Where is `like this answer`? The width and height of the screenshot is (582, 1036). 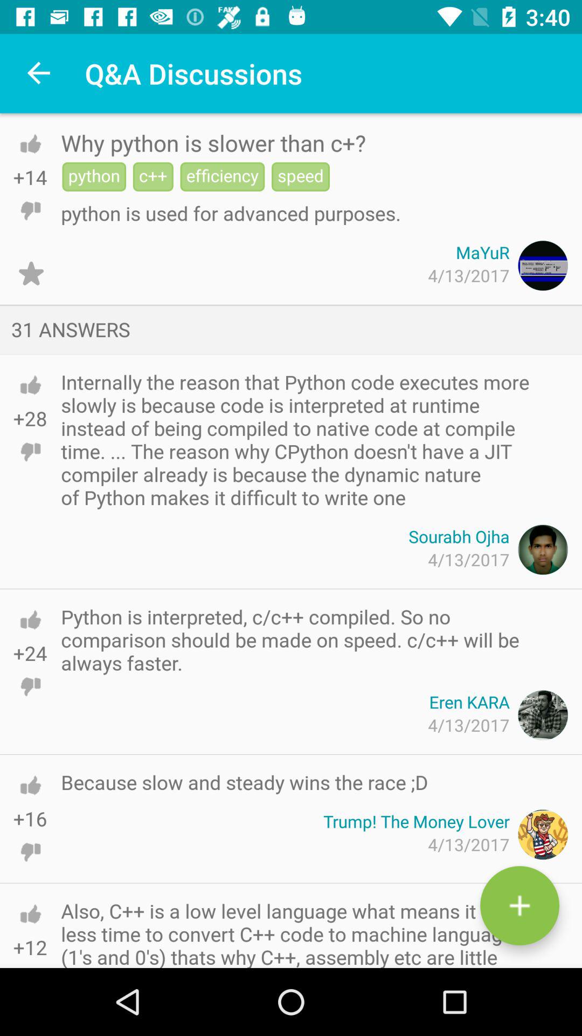
like this answer is located at coordinates (30, 785).